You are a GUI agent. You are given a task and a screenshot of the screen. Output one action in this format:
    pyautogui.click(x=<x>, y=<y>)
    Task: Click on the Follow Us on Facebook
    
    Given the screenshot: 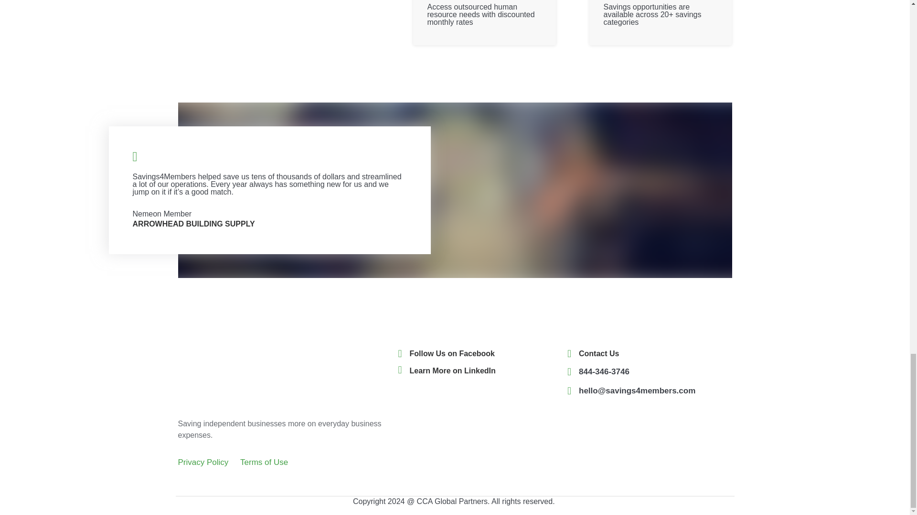 What is the action you would take?
    pyautogui.click(x=452, y=353)
    